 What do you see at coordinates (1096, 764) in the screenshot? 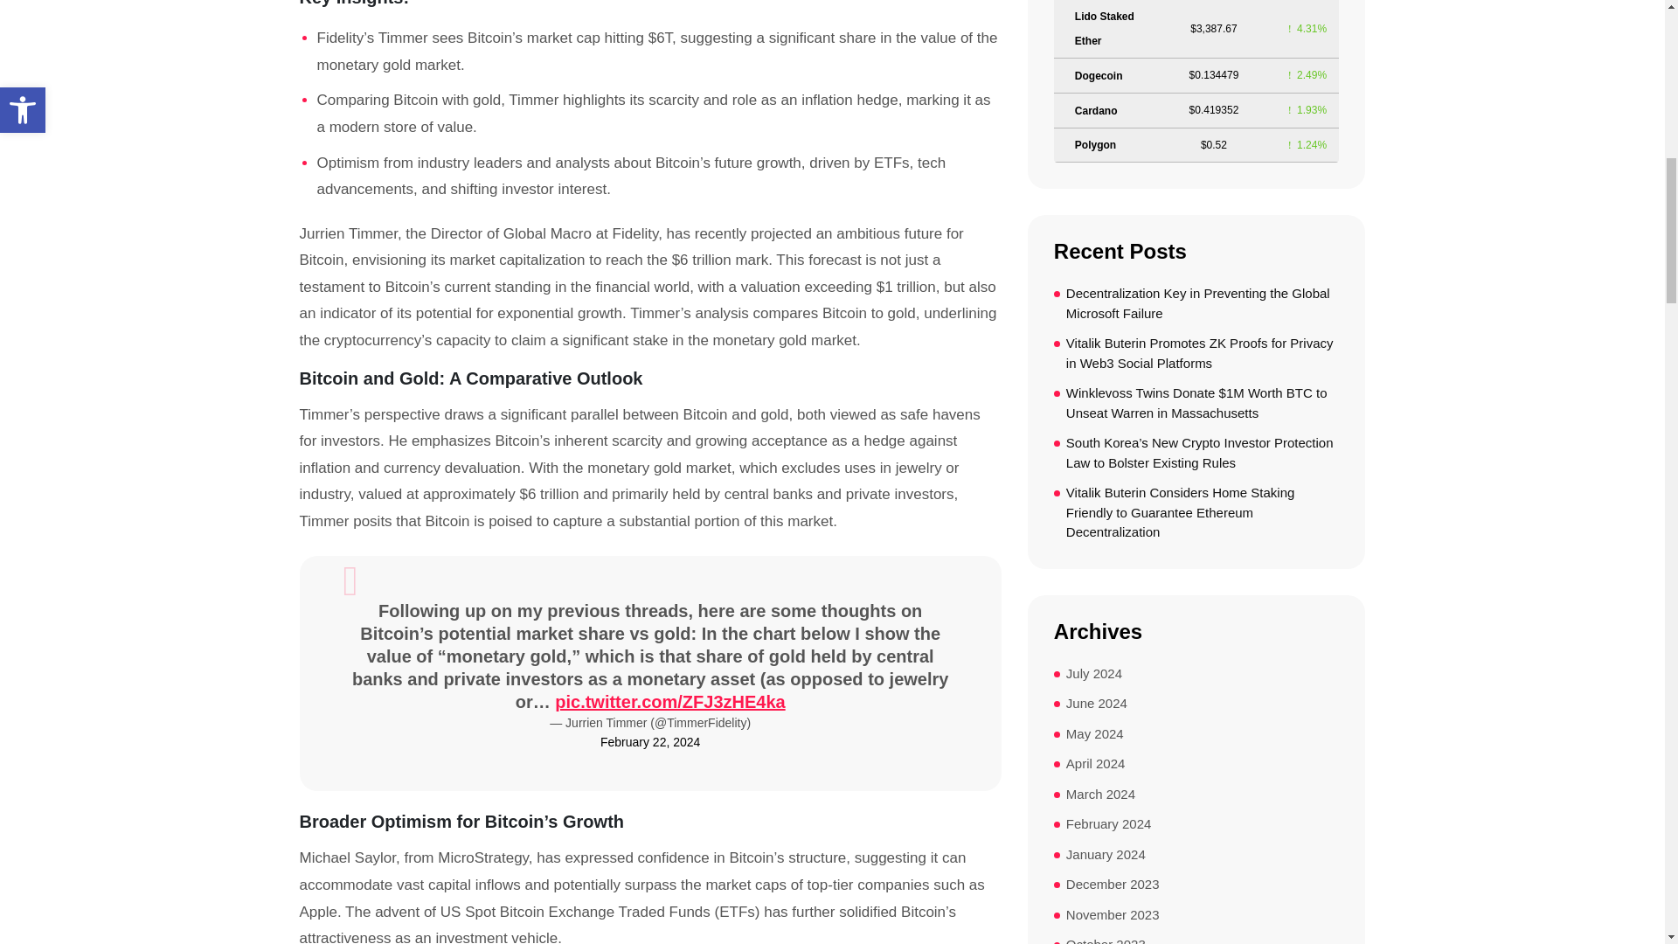
I see `April 2024` at bounding box center [1096, 764].